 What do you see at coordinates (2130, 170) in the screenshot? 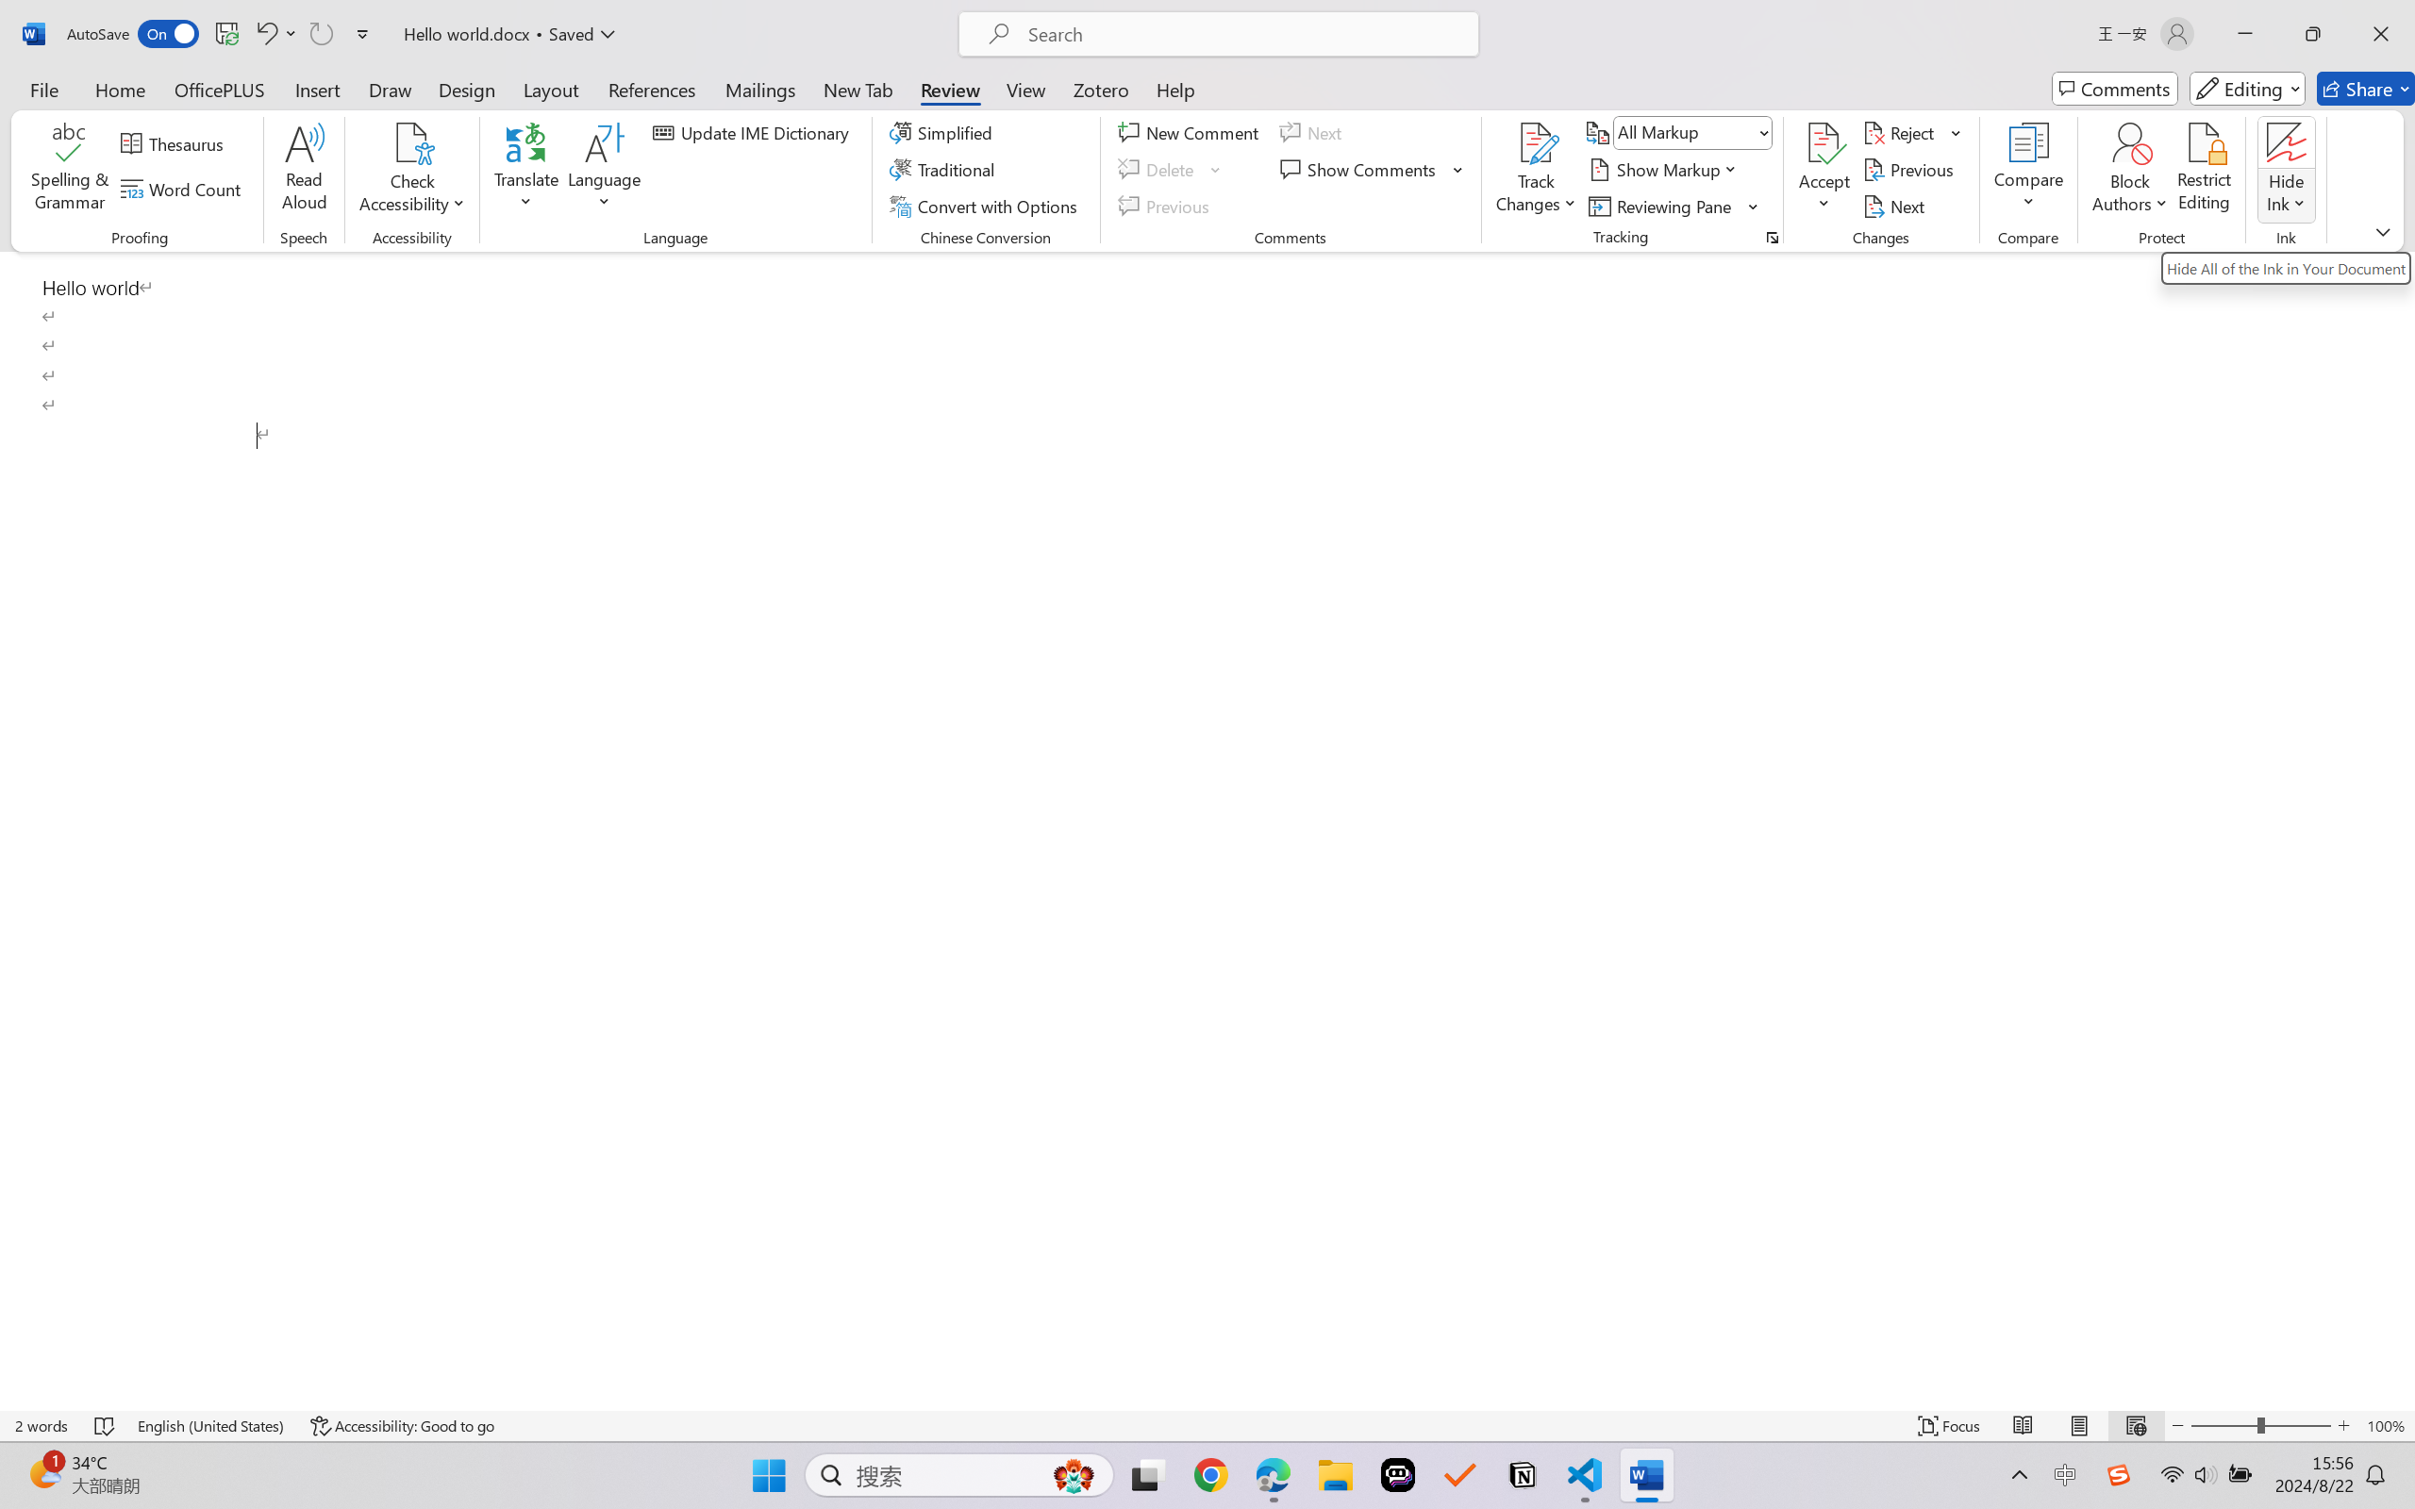
I see `Block Authors` at bounding box center [2130, 170].